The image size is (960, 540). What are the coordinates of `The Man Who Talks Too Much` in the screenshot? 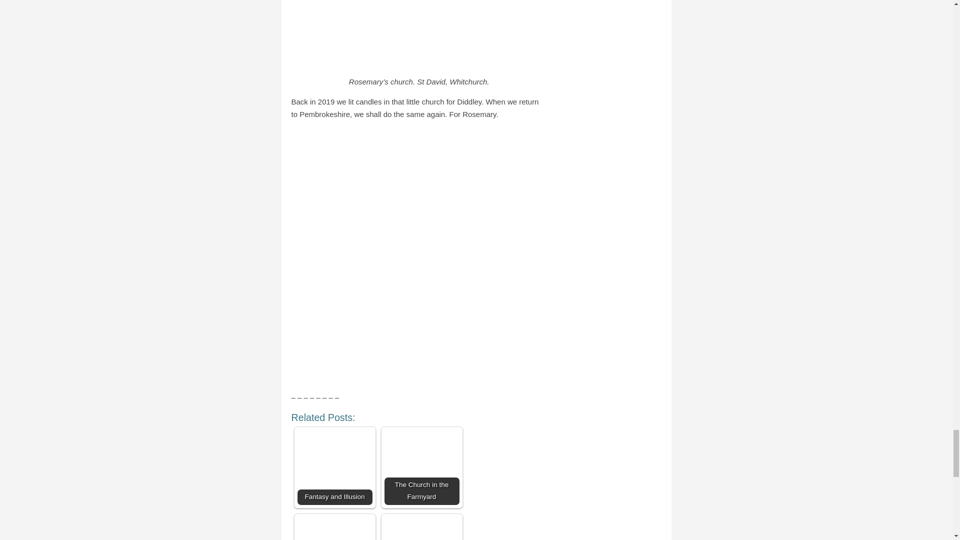 It's located at (334, 528).